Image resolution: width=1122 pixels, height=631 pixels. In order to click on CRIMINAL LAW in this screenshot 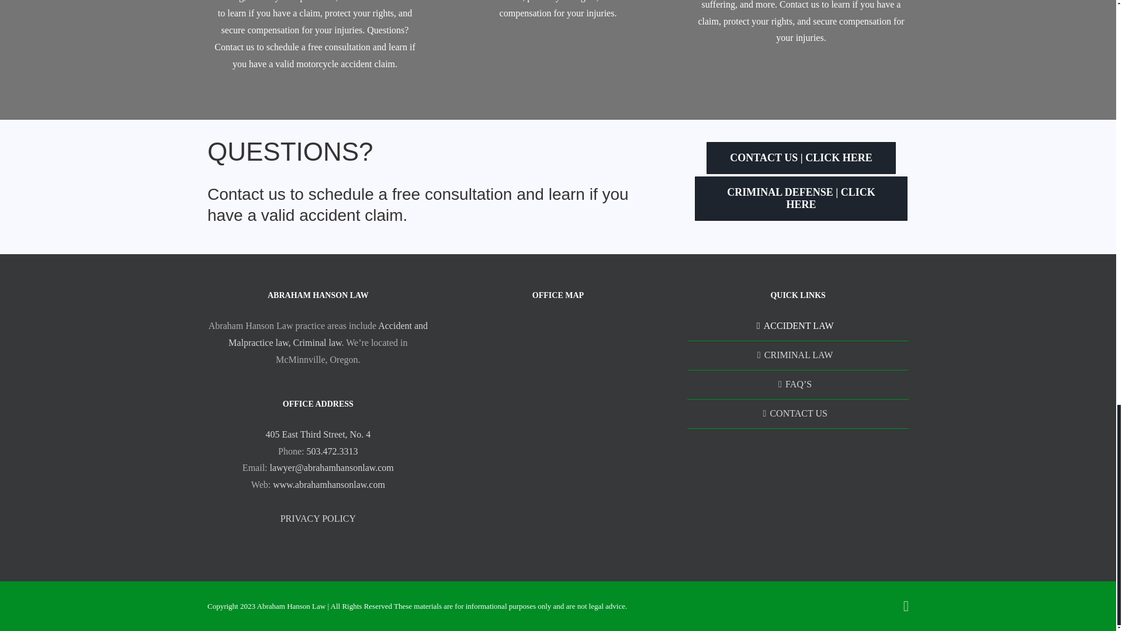, I will do `click(798, 355)`.